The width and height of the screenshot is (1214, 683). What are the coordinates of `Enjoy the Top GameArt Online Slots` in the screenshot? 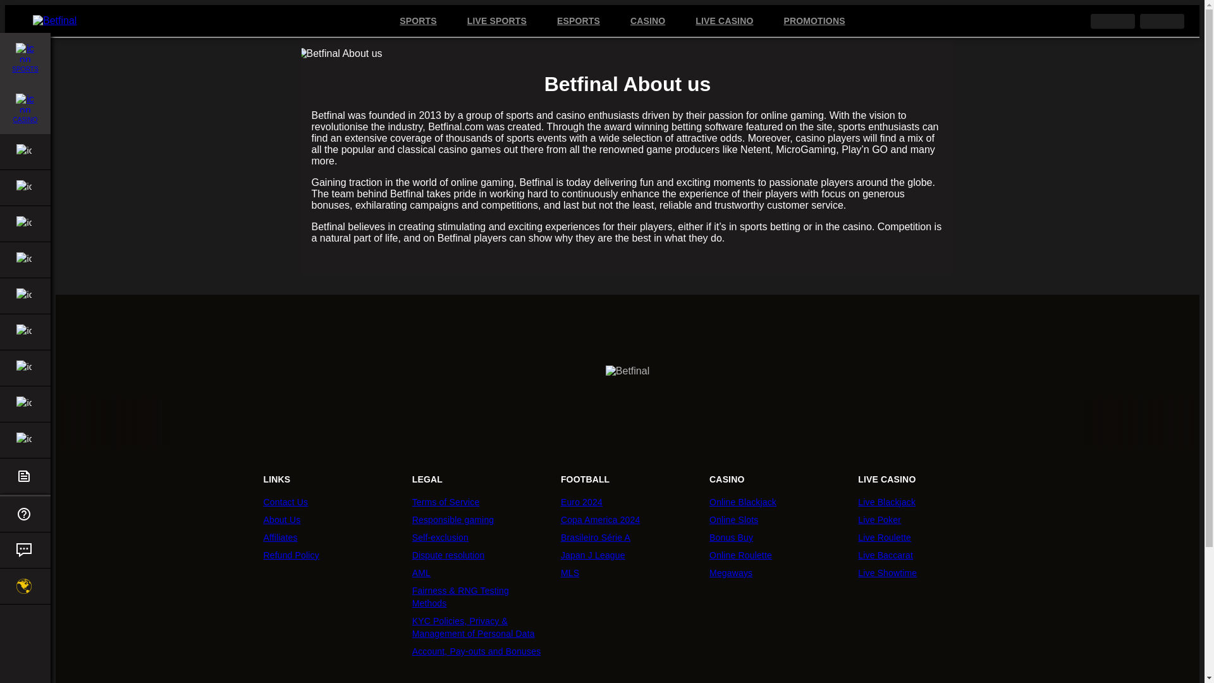 It's located at (276, 422).